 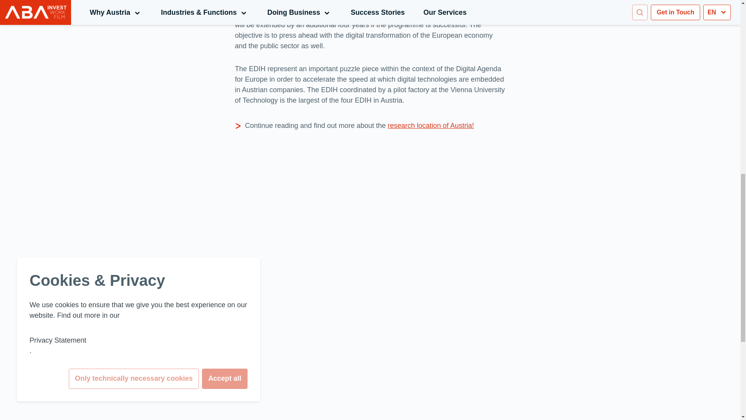 I want to click on research location of Austria!, so click(x=431, y=125).